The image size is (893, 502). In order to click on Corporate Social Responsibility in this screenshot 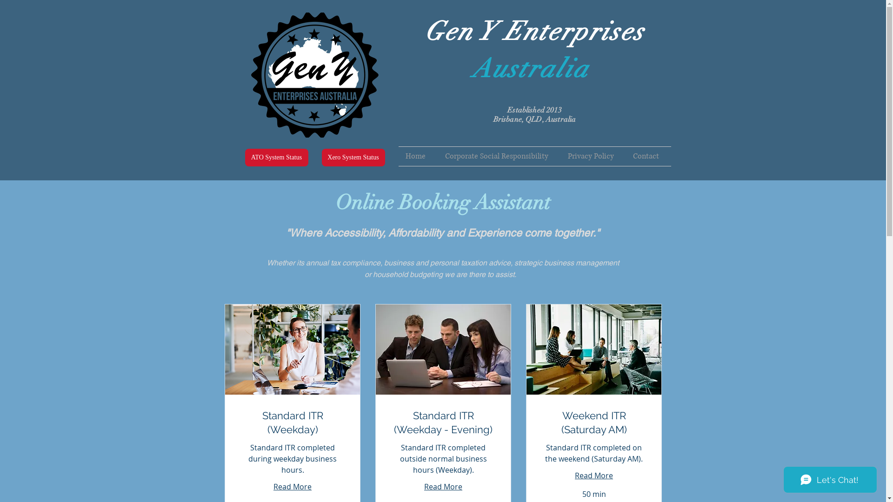, I will do `click(500, 156)`.